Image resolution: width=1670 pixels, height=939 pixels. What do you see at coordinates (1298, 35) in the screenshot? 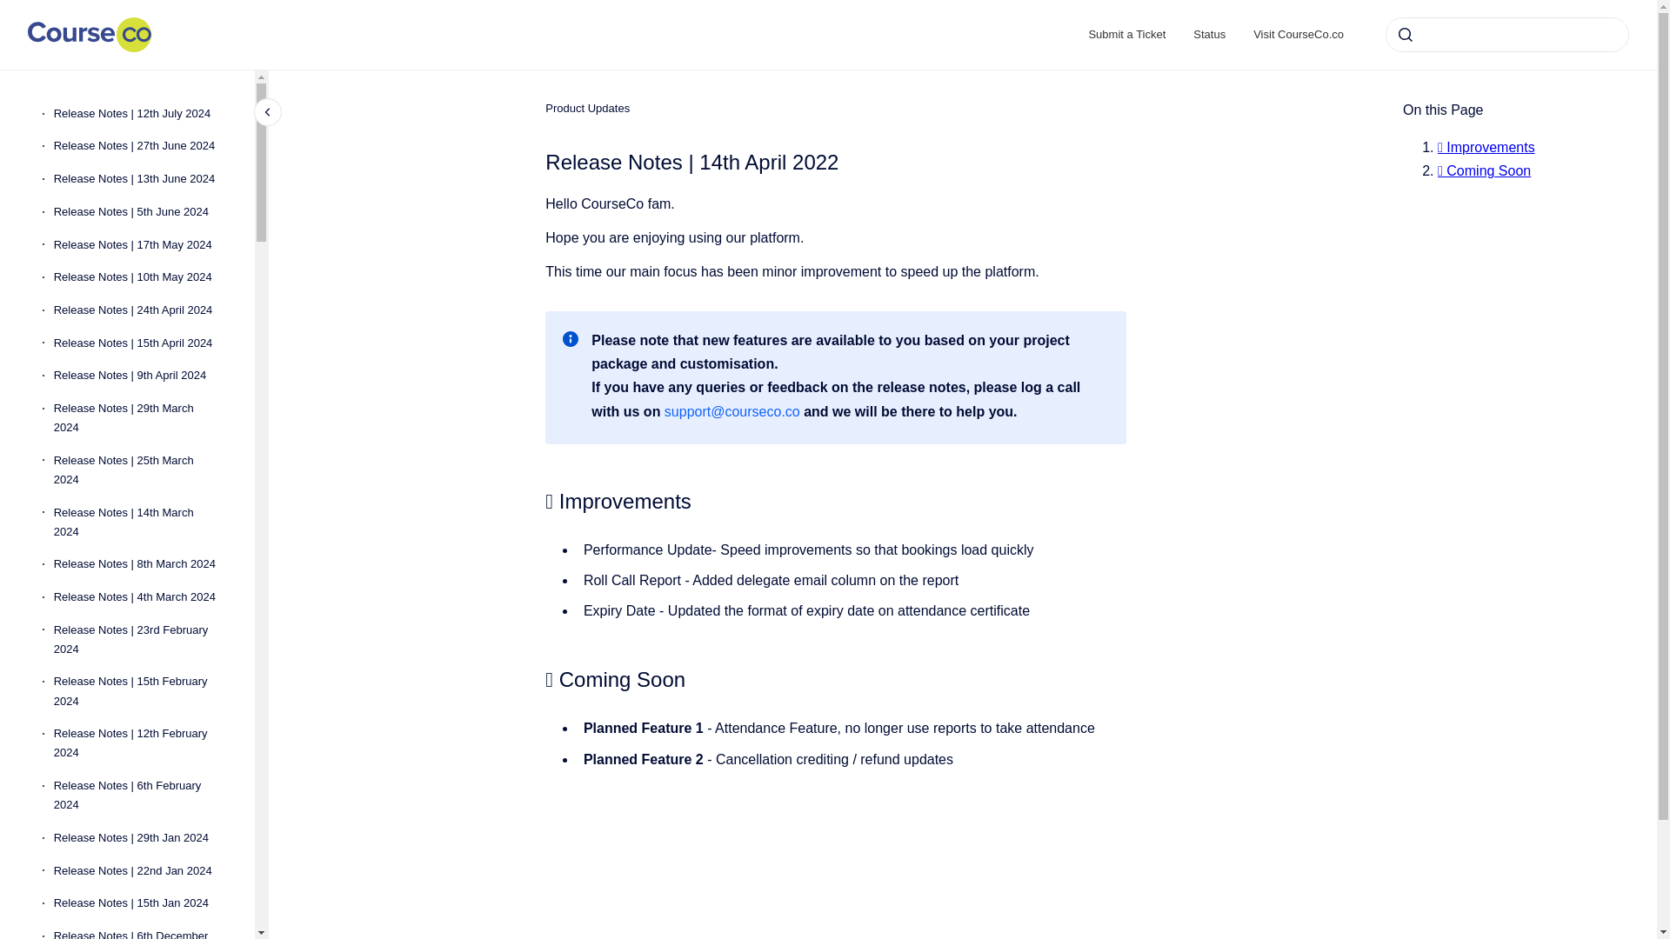
I see `Visit CourseCo.co` at bounding box center [1298, 35].